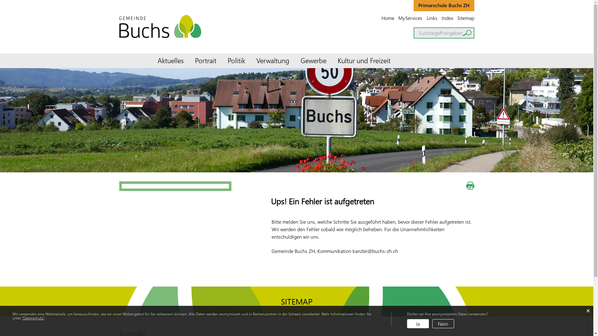  Describe the element at coordinates (444, 6) in the screenshot. I see `Primarschule Buchs ZH` at that location.